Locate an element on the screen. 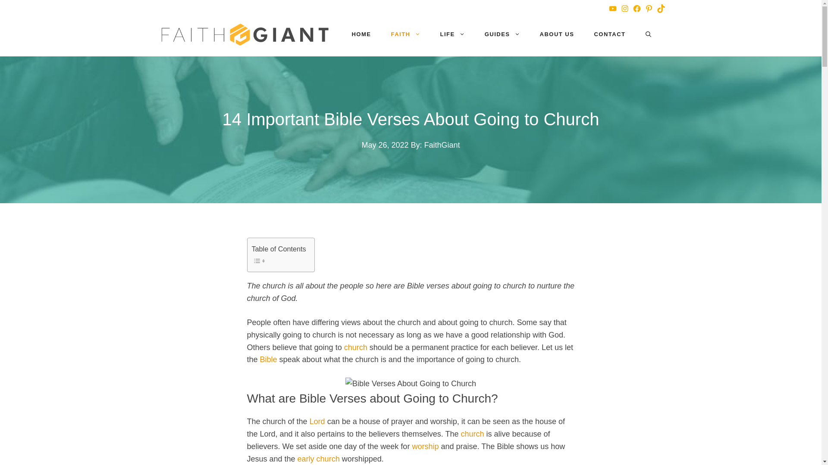  GUIDES is located at coordinates (502, 34).